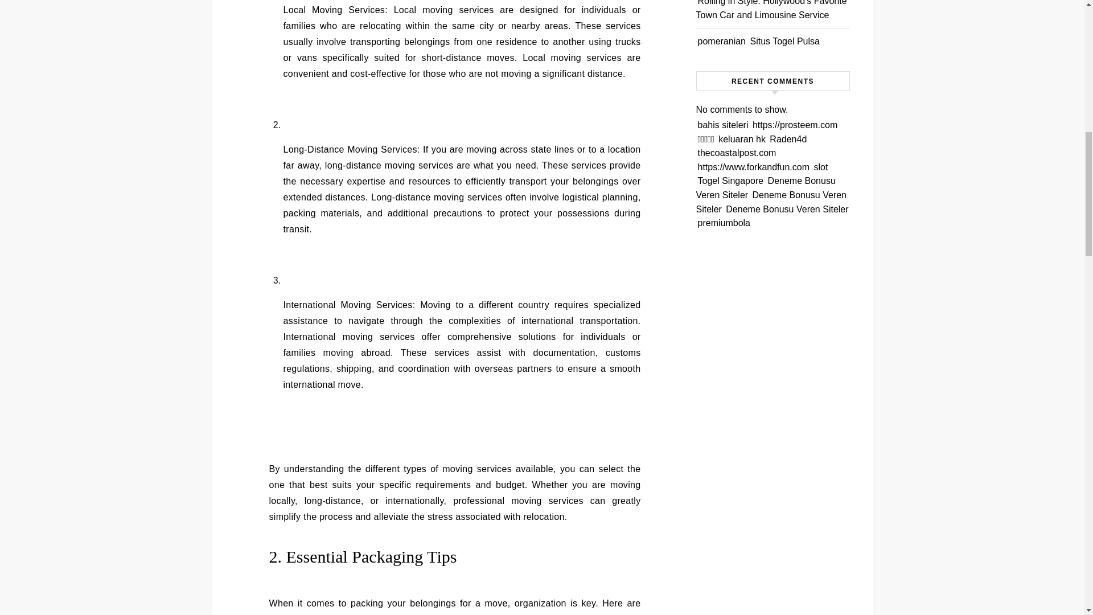 The height and width of the screenshot is (615, 1093). What do you see at coordinates (784, 41) in the screenshot?
I see `Situs Togel Pulsa` at bounding box center [784, 41].